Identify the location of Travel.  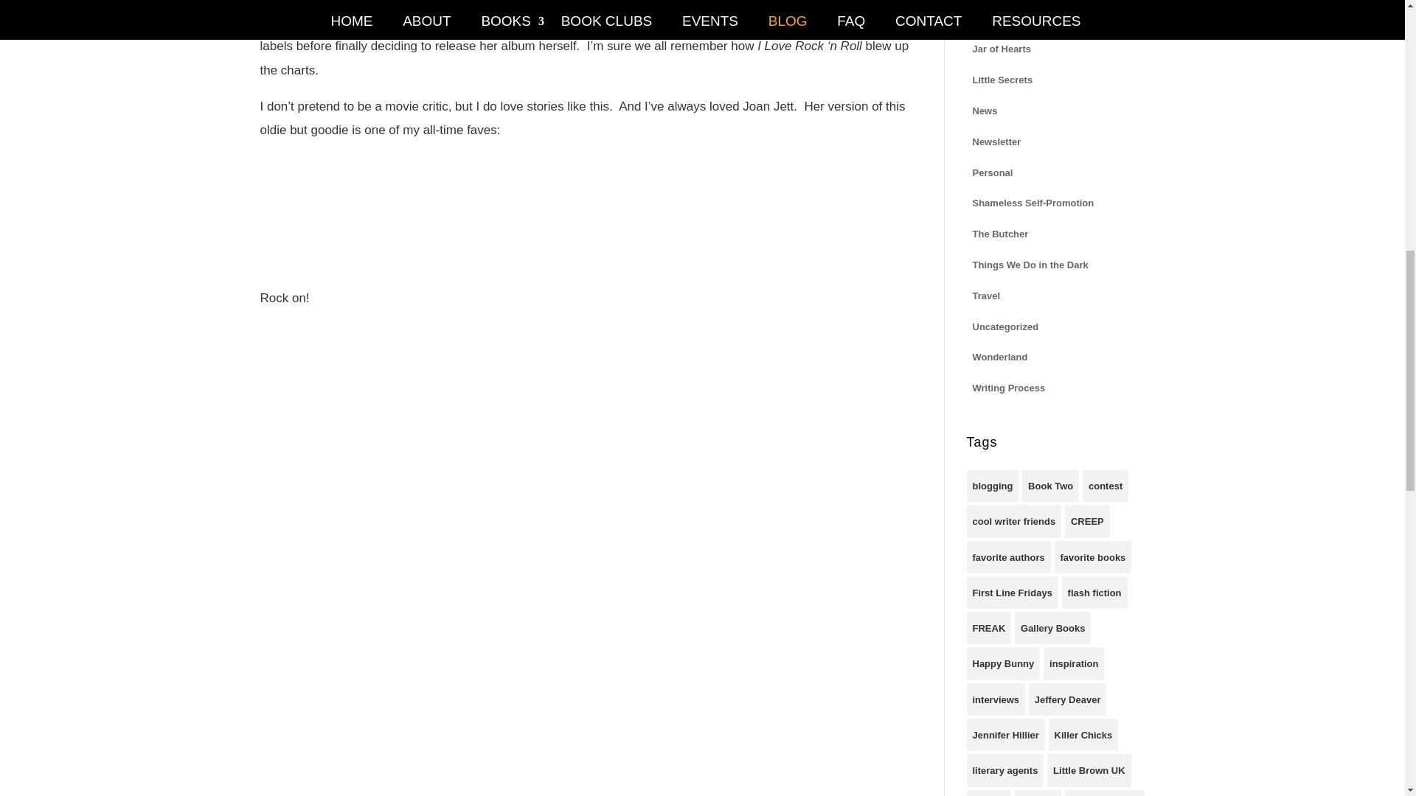
(985, 295).